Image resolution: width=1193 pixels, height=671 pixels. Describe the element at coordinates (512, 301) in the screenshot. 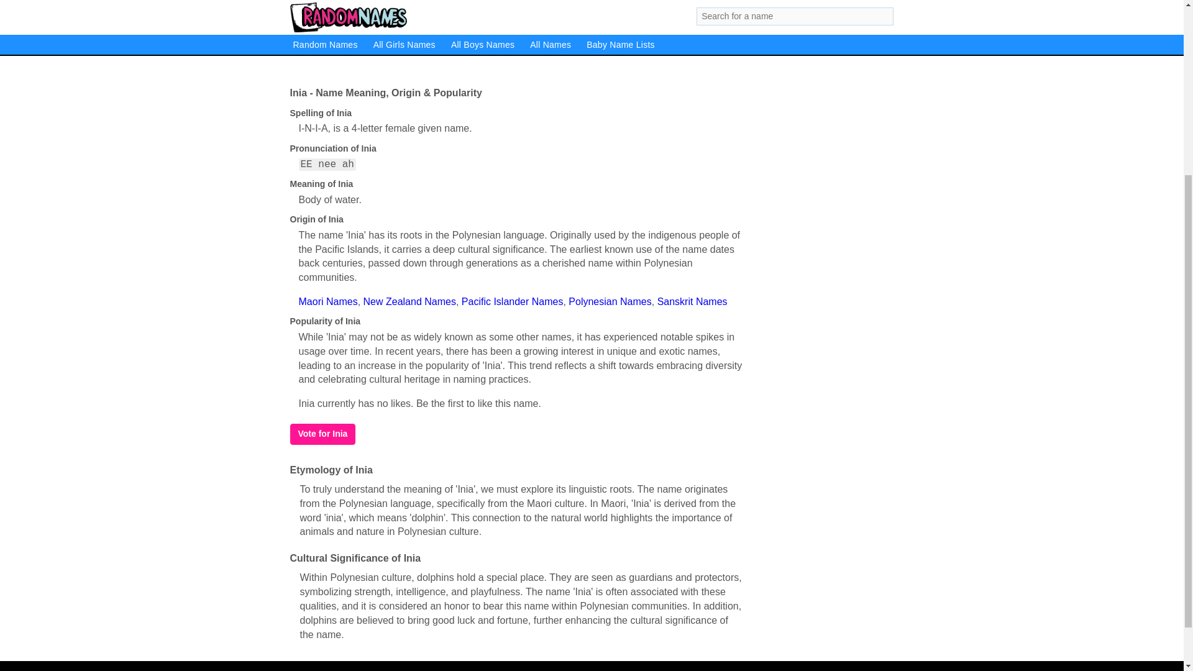

I see `Pacific Islander Names` at that location.